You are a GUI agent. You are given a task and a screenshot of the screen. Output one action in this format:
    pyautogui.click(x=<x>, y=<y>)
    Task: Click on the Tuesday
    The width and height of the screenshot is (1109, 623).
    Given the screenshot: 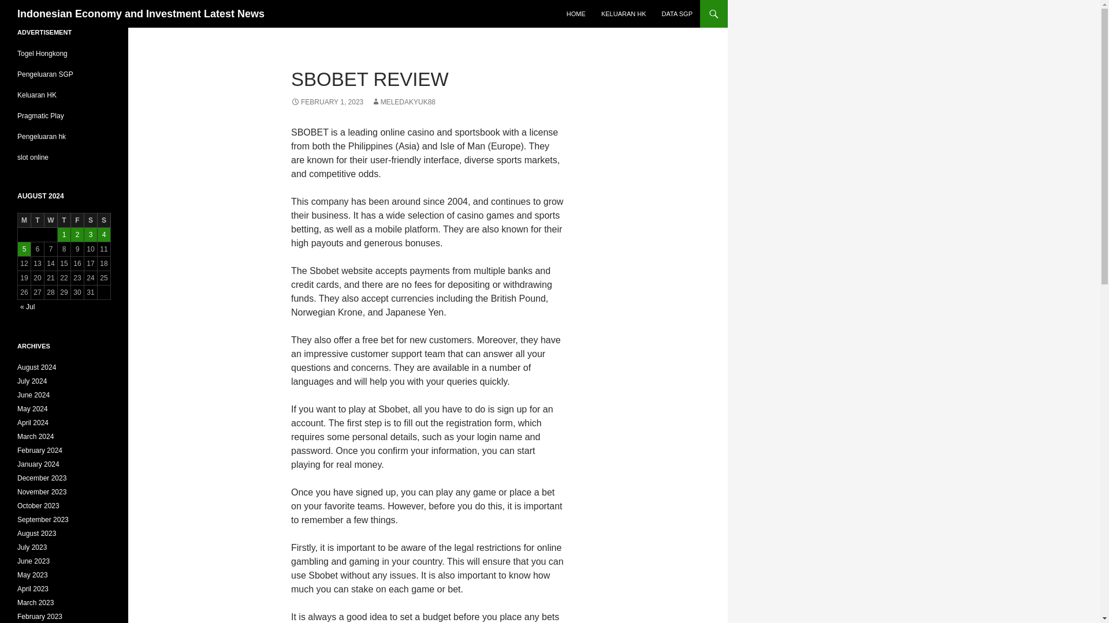 What is the action you would take?
    pyautogui.click(x=37, y=220)
    